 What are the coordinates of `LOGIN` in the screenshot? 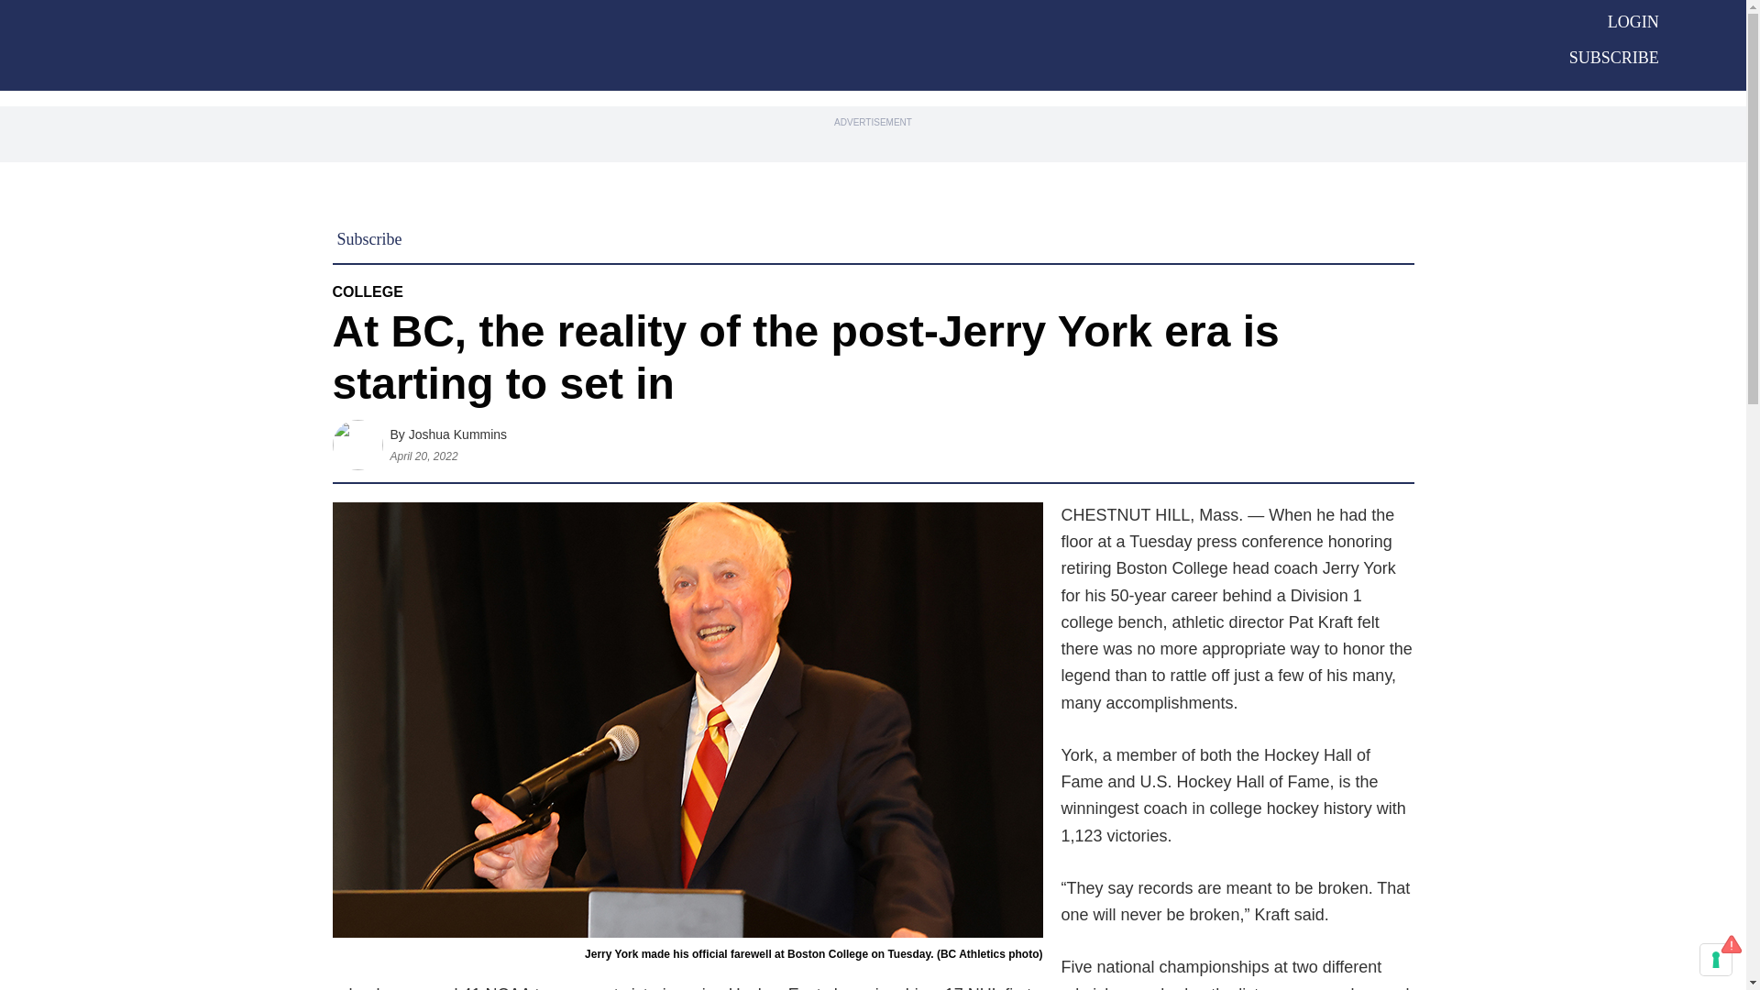 It's located at (1633, 22).